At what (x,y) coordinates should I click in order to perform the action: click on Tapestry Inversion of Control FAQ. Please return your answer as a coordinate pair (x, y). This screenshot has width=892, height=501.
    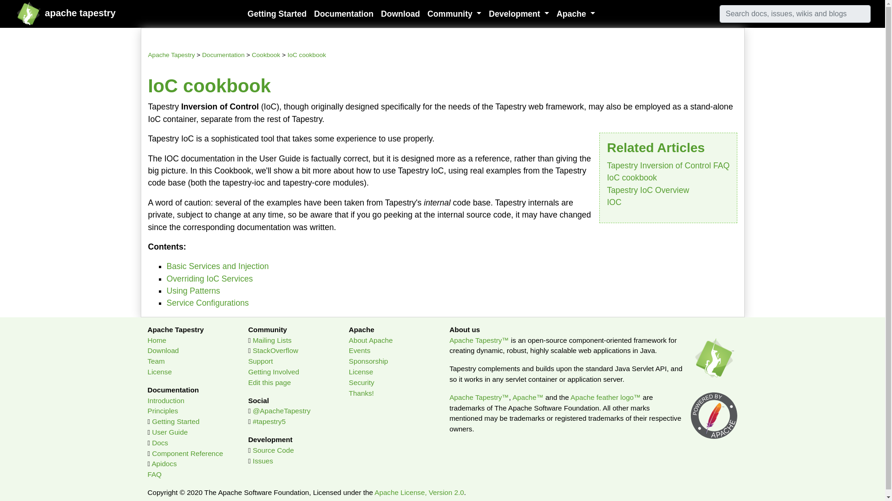
    Looking at the image, I should click on (668, 165).